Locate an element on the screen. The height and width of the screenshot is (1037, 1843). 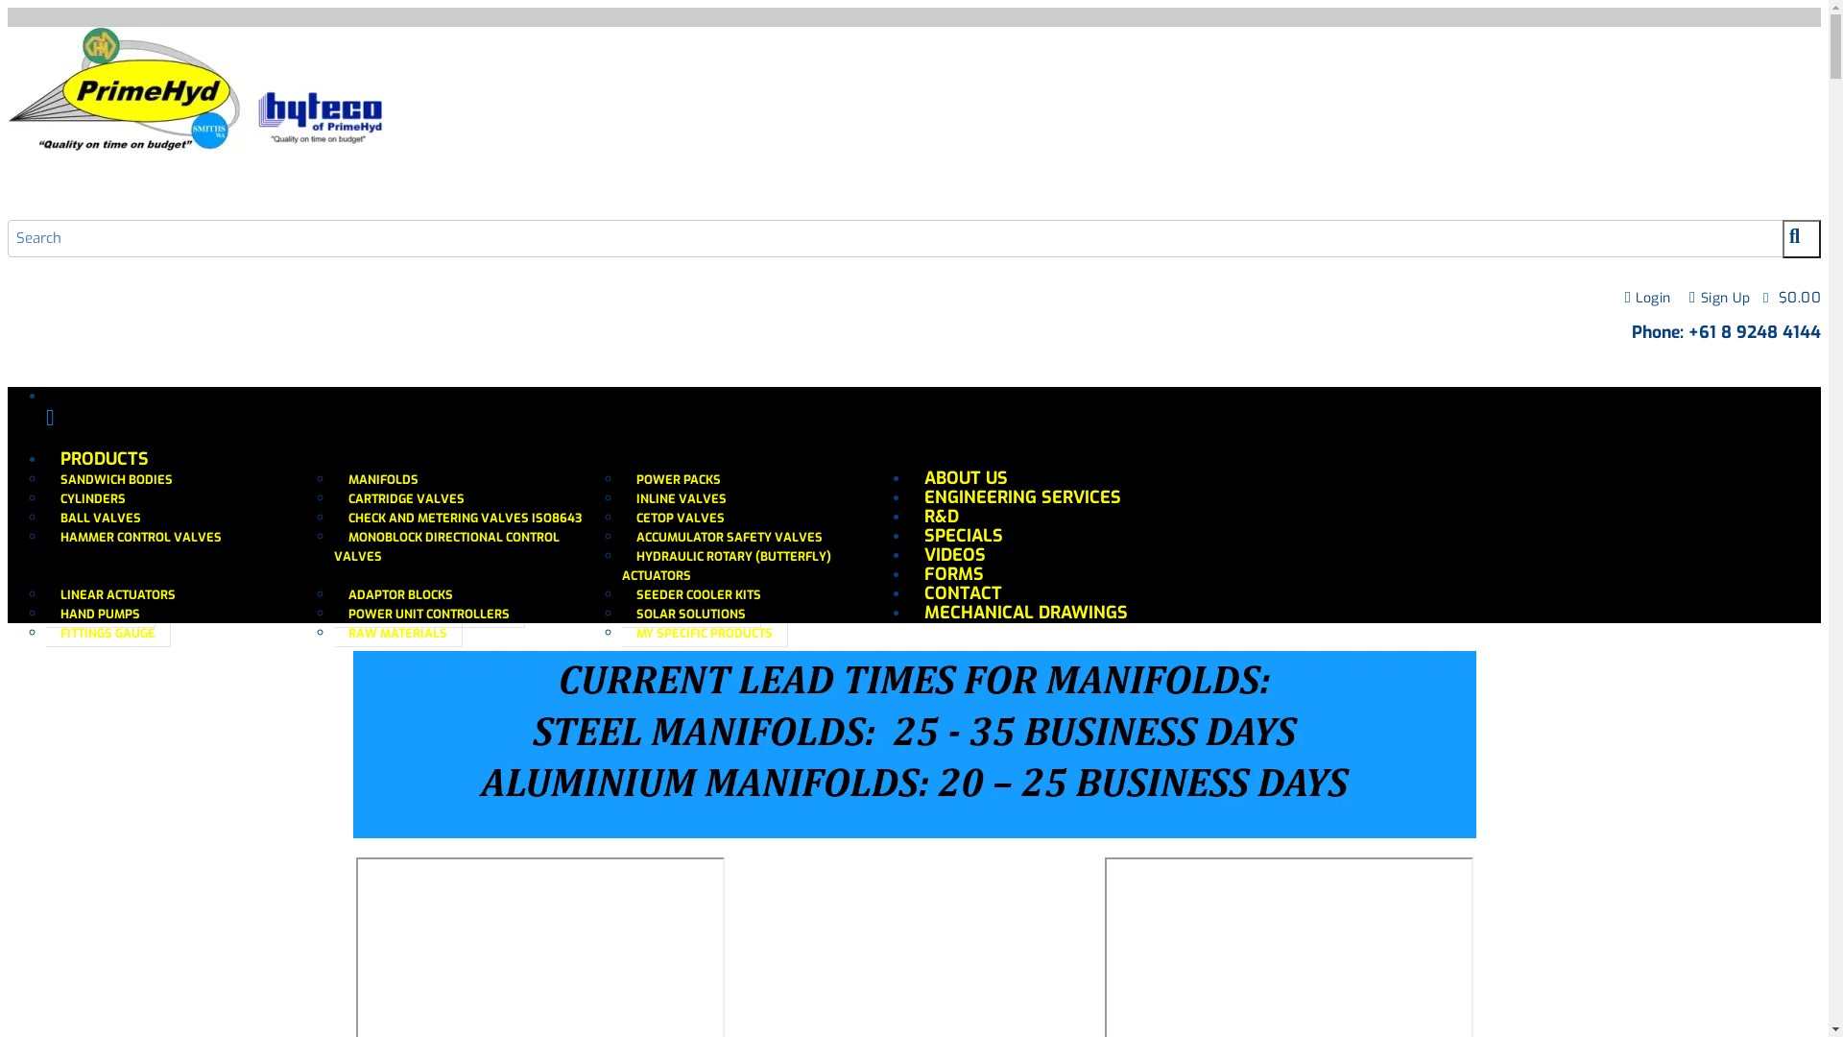
MONOBLOCK DIRECTIONAL CONTROL VALVES is located at coordinates (447, 547).